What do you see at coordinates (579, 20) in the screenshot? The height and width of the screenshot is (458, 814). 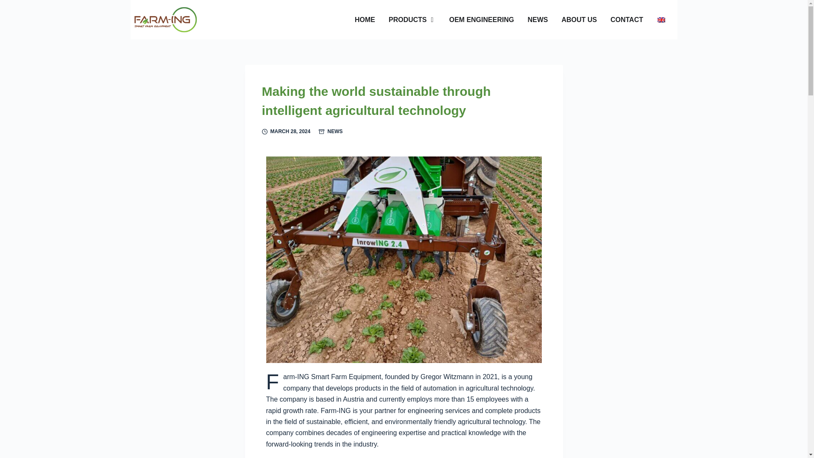 I see `ABOUT US` at bounding box center [579, 20].